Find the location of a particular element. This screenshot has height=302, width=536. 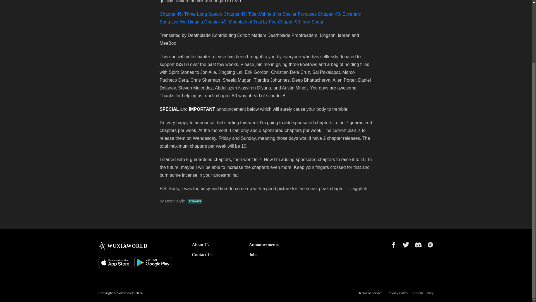

Chapter 46: Three Long Spears is located at coordinates (191, 14).